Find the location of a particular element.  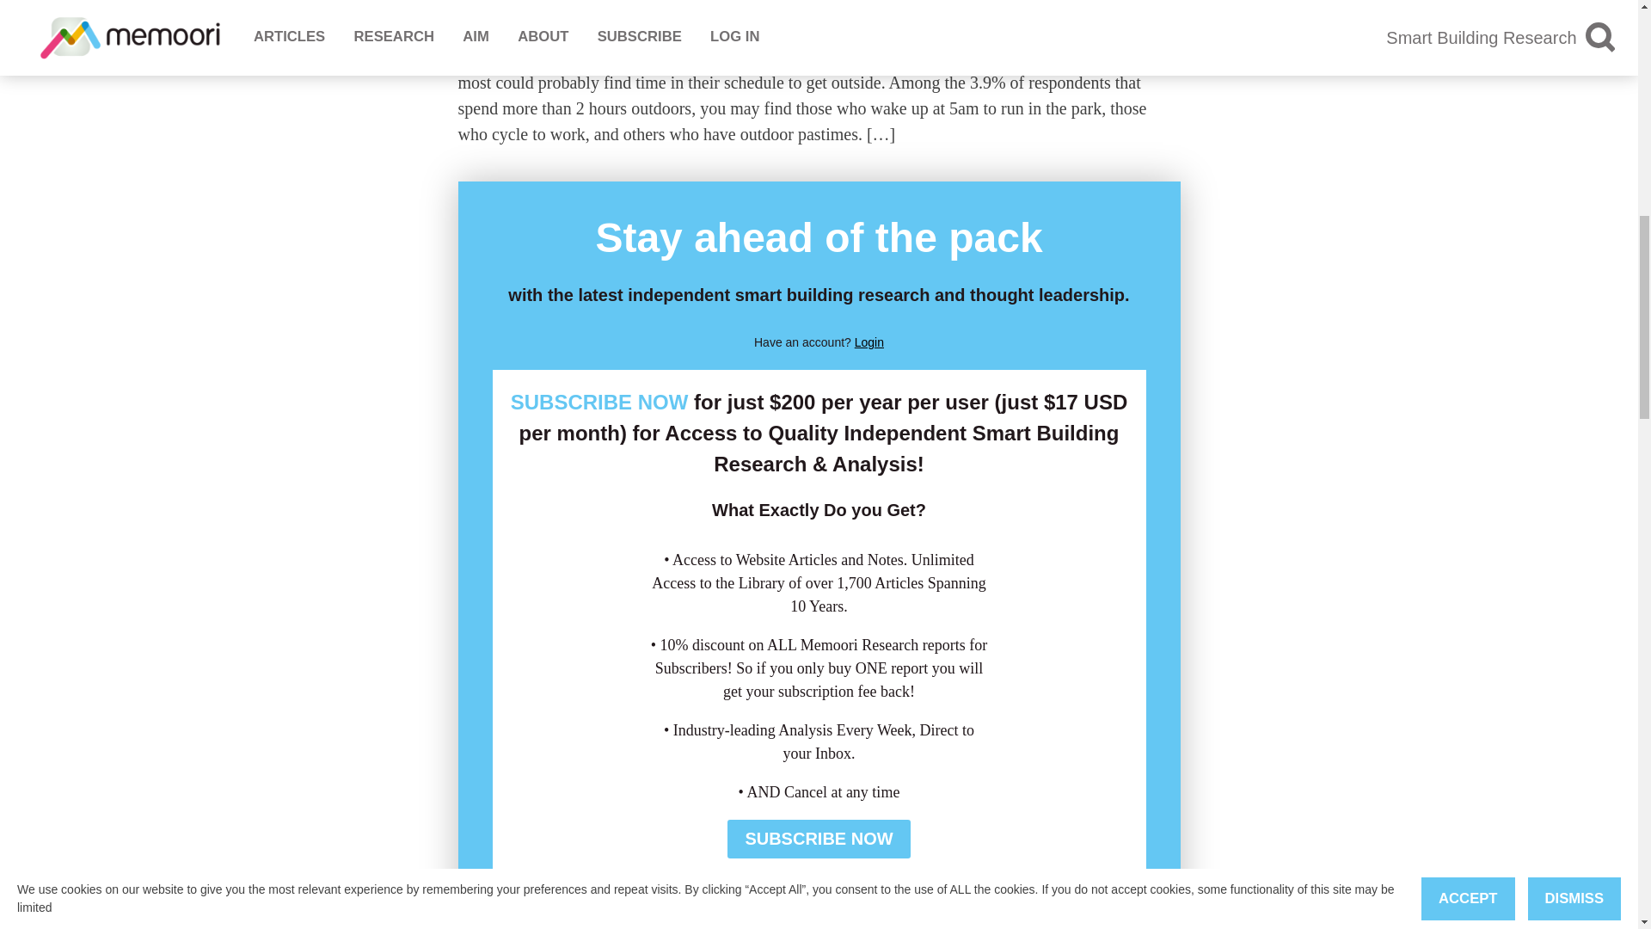

Login is located at coordinates (868, 342).